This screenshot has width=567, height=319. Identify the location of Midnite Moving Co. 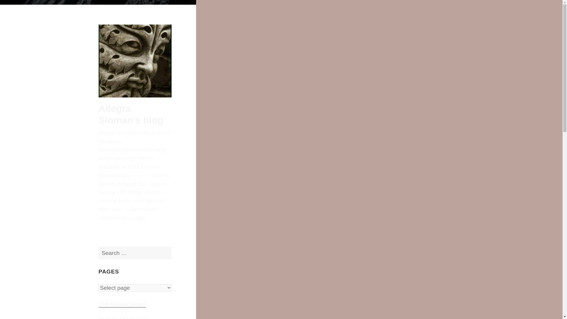
(123, 318).